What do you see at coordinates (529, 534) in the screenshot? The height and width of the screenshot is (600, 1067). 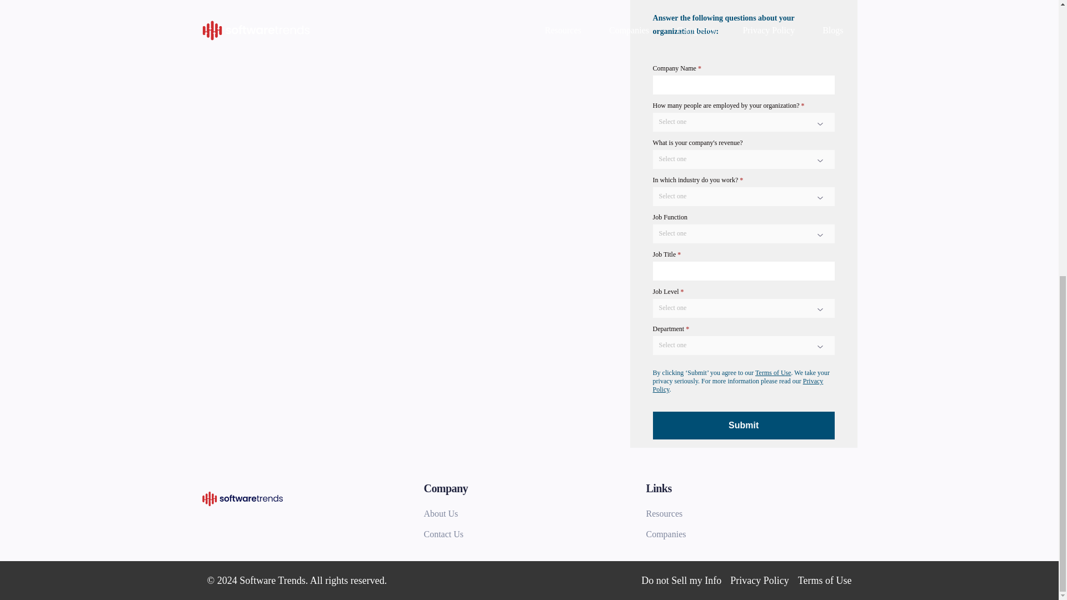 I see `Contact Us` at bounding box center [529, 534].